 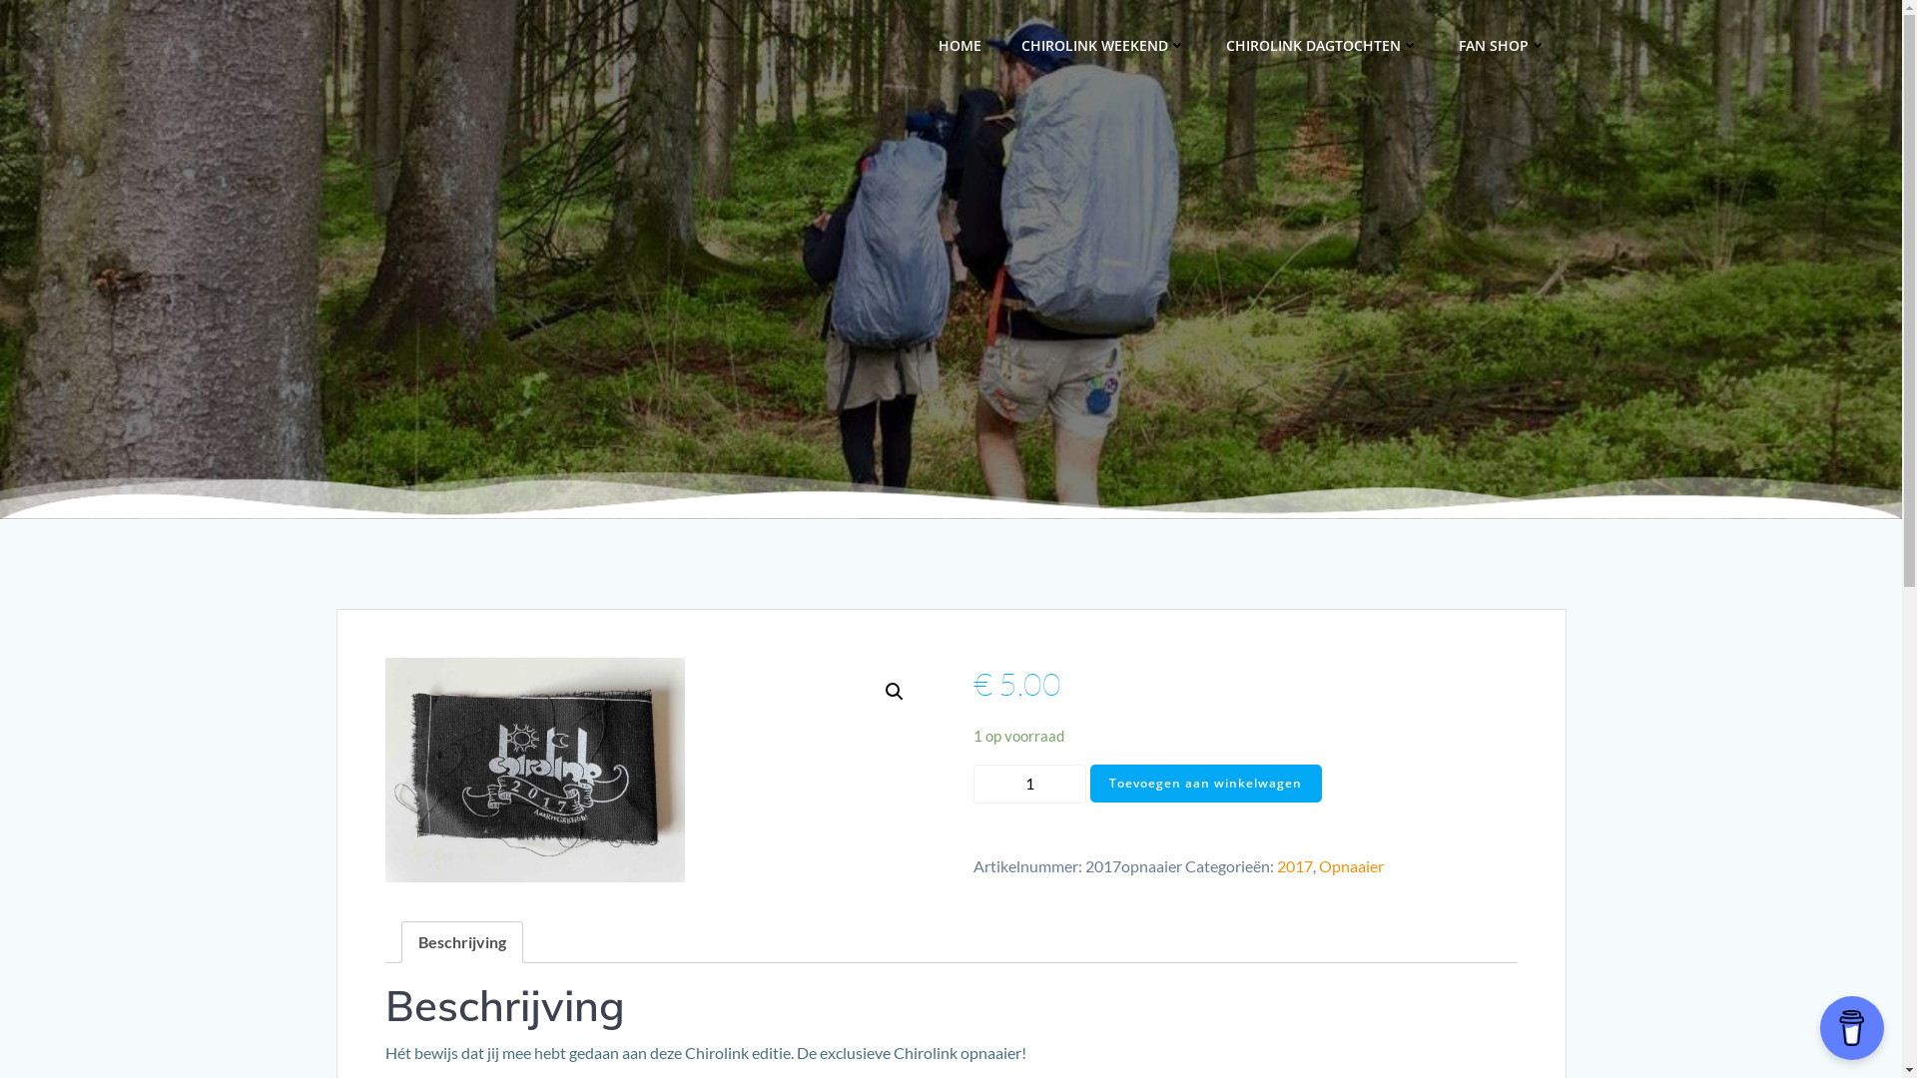 I want to click on Opnaaier 2017, so click(x=535, y=771).